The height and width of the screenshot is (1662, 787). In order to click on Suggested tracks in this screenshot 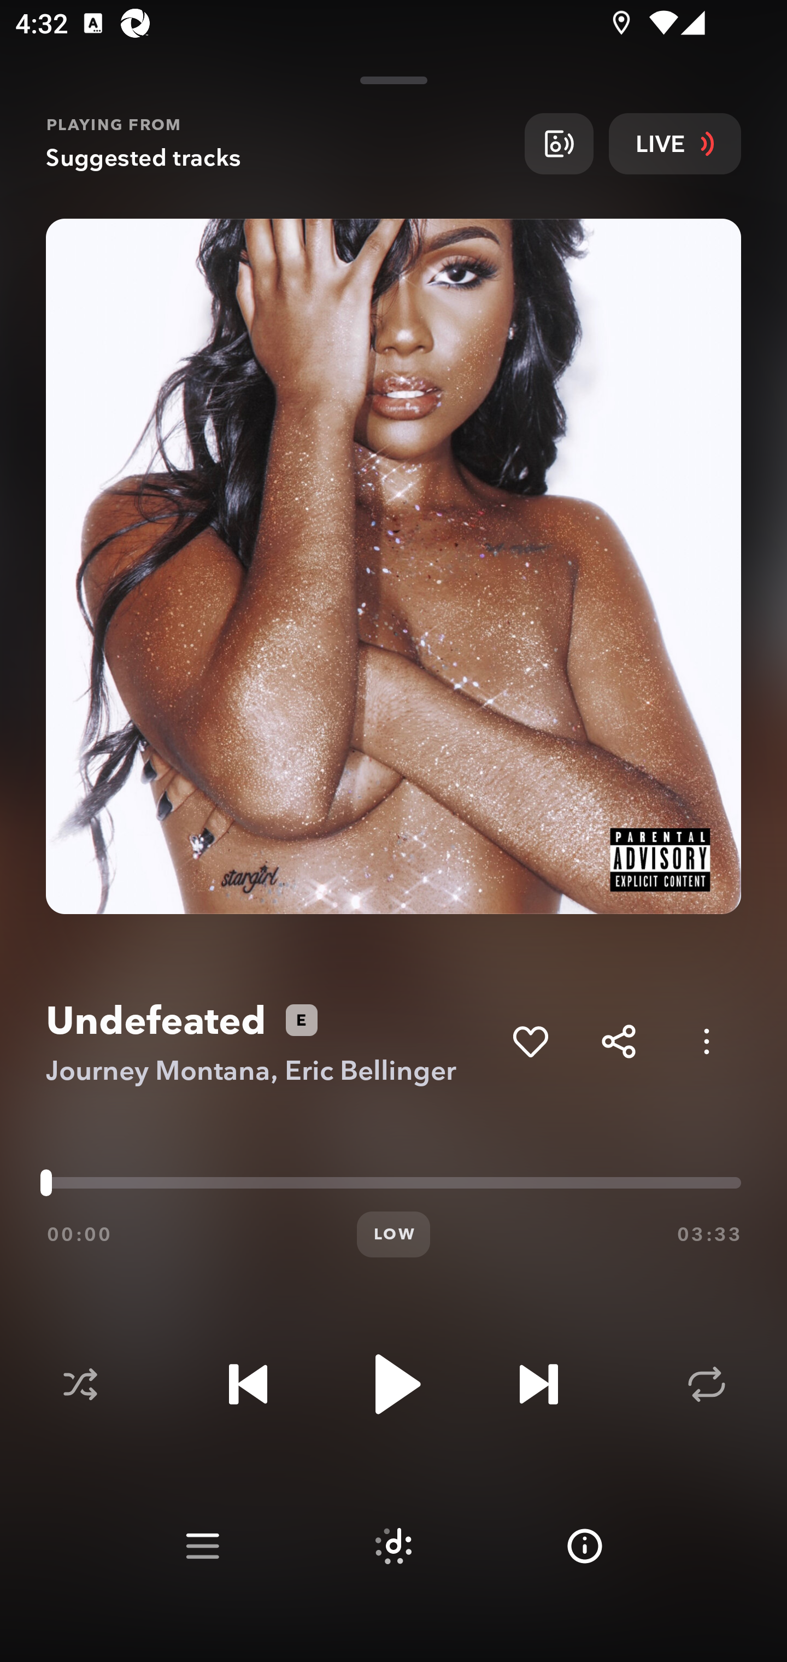, I will do `click(393, 1546)`.